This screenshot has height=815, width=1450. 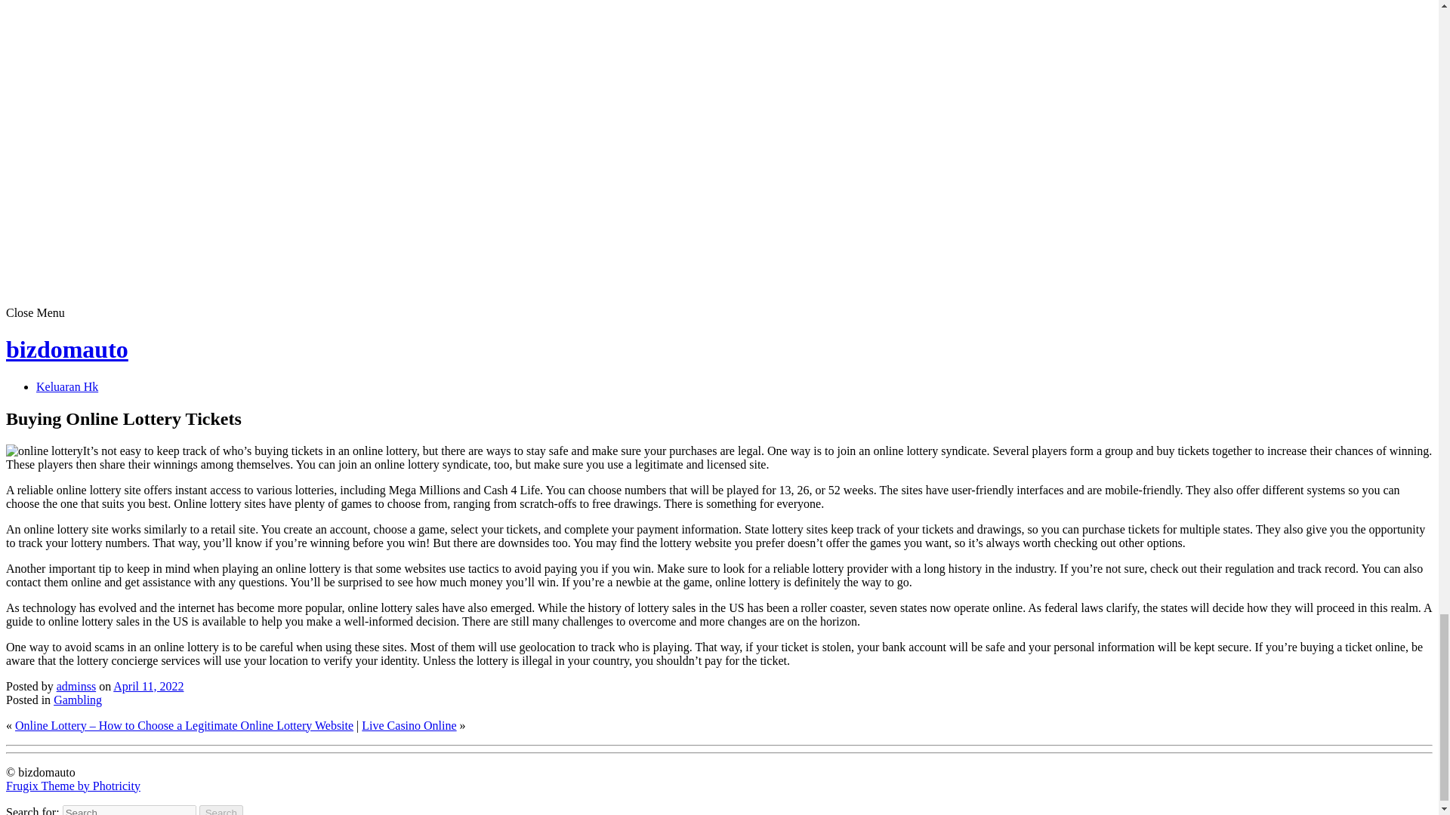 What do you see at coordinates (67, 386) in the screenshot?
I see `Keluaran Hk` at bounding box center [67, 386].